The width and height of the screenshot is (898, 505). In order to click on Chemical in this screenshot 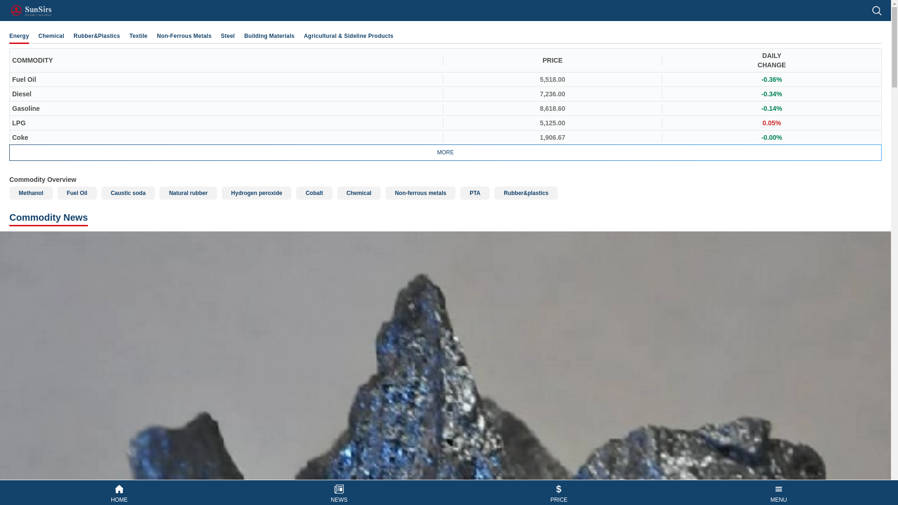, I will do `click(51, 36)`.